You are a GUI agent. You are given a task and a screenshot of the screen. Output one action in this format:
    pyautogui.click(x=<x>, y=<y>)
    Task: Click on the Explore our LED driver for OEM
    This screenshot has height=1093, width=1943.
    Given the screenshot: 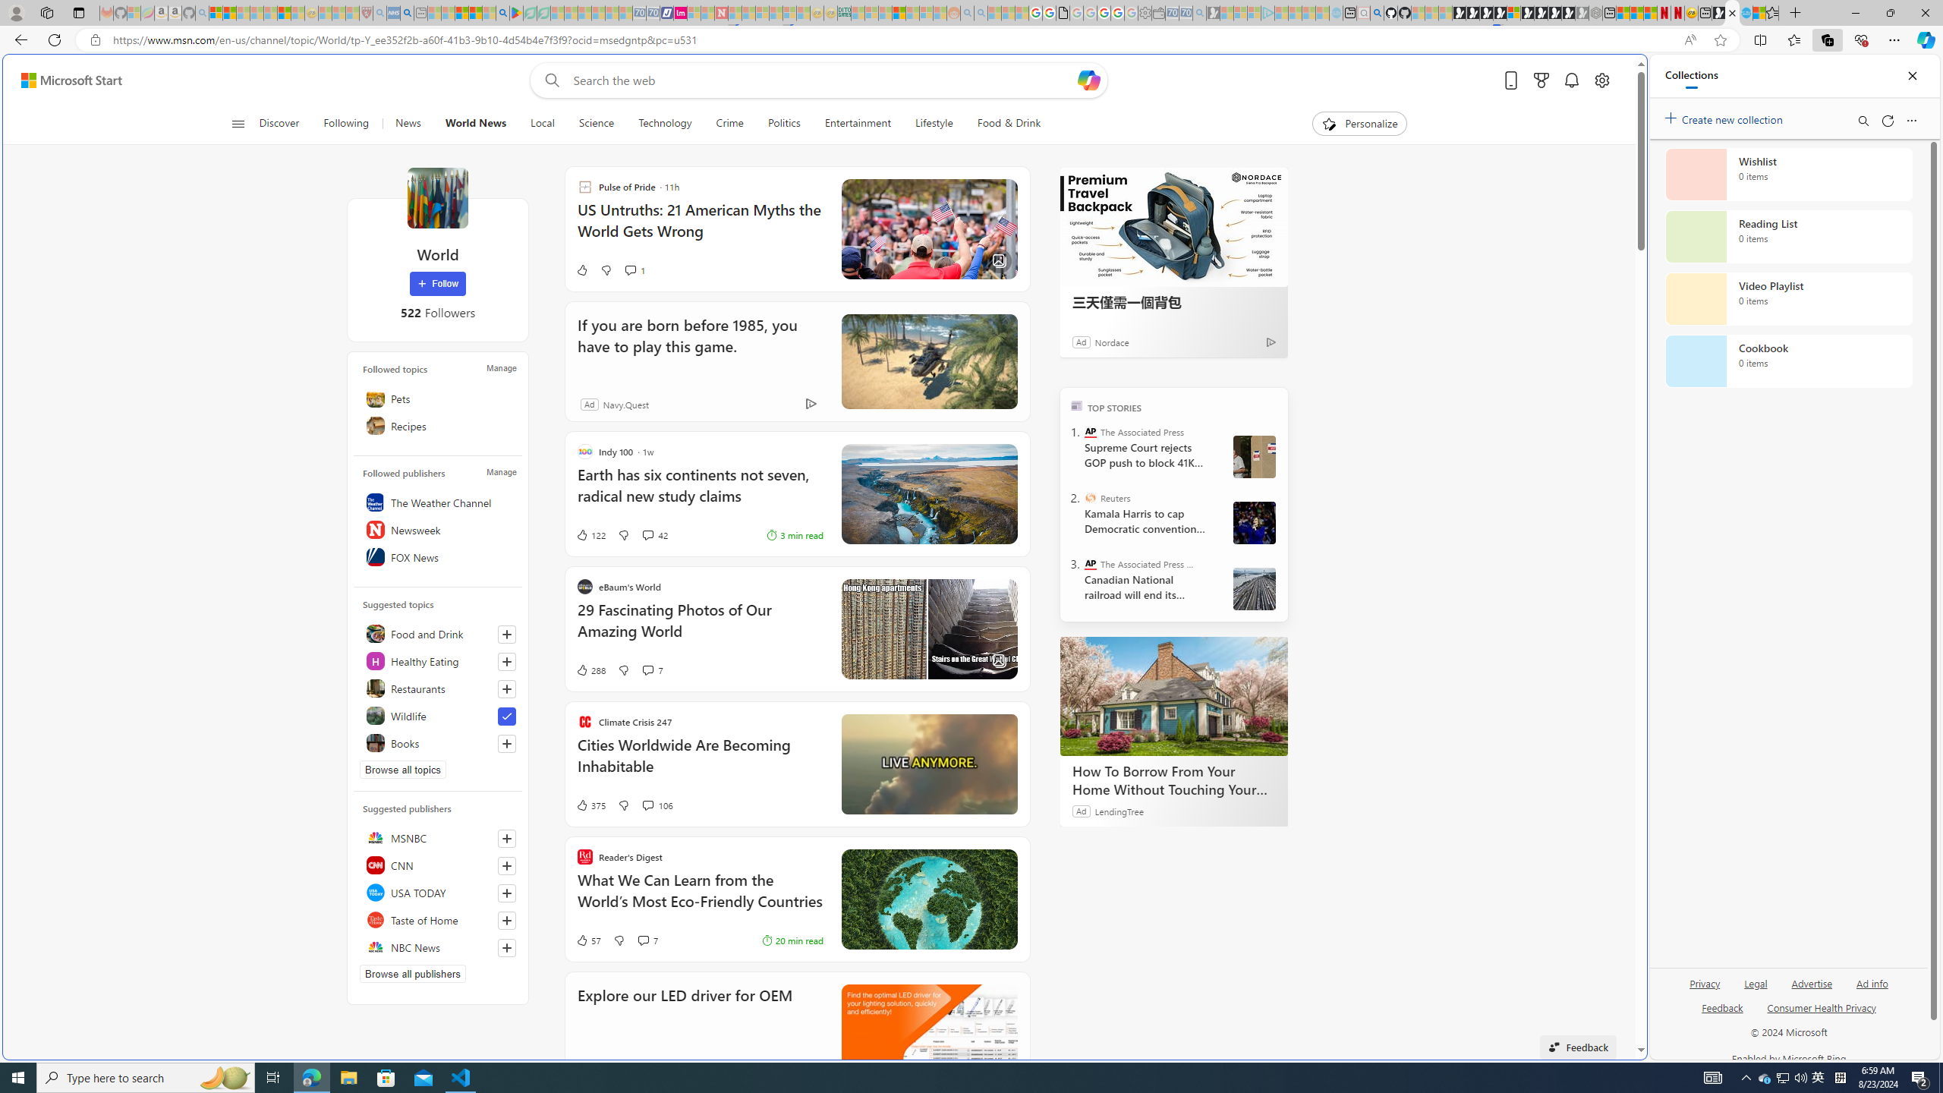 What is the action you would take?
    pyautogui.click(x=685, y=1016)
    